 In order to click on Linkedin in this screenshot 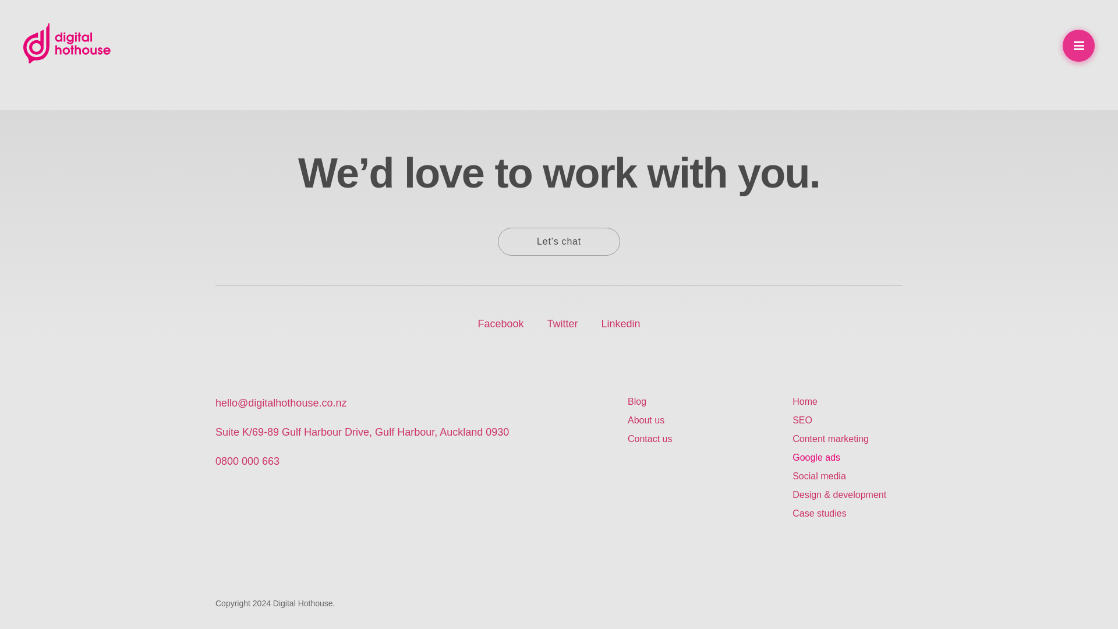, I will do `click(620, 324)`.